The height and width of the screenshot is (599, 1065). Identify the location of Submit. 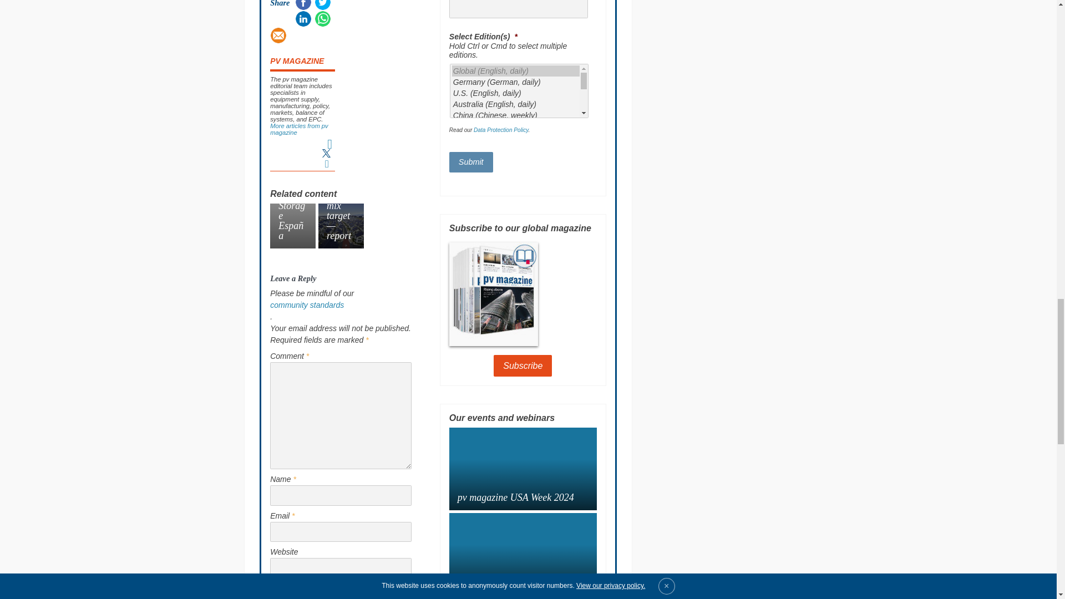
(471, 162).